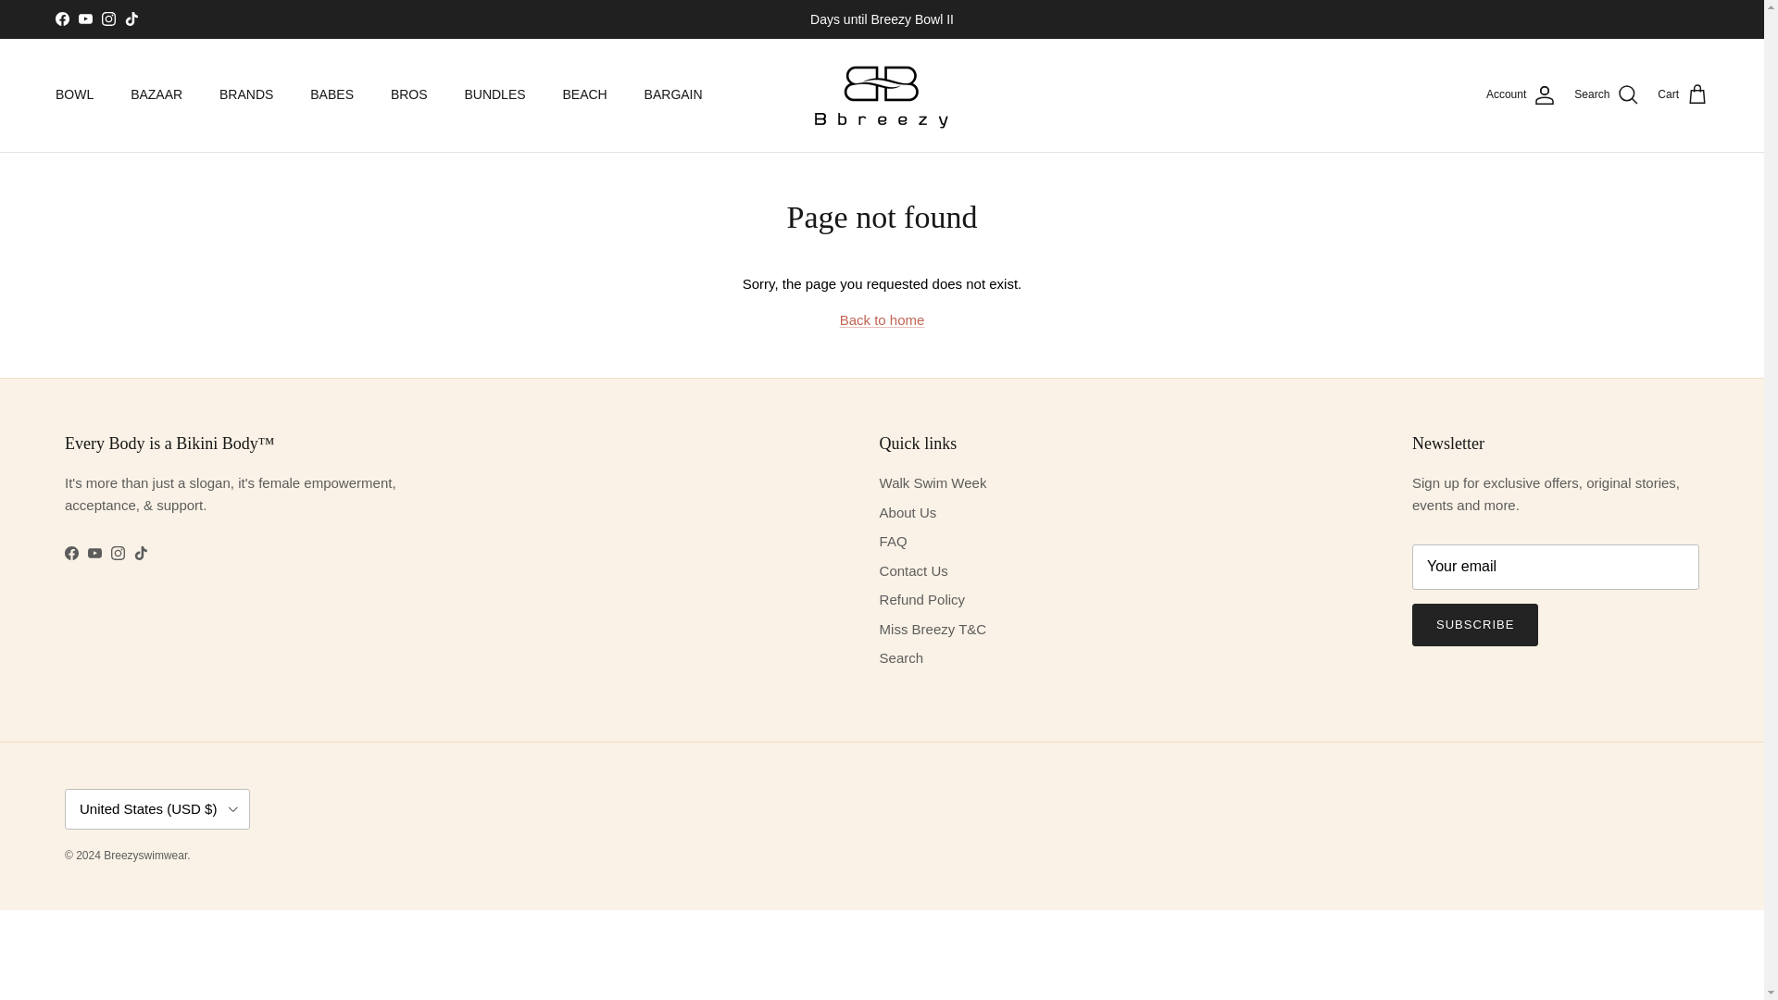  Describe the element at coordinates (1606, 94) in the screenshot. I see `Search` at that location.